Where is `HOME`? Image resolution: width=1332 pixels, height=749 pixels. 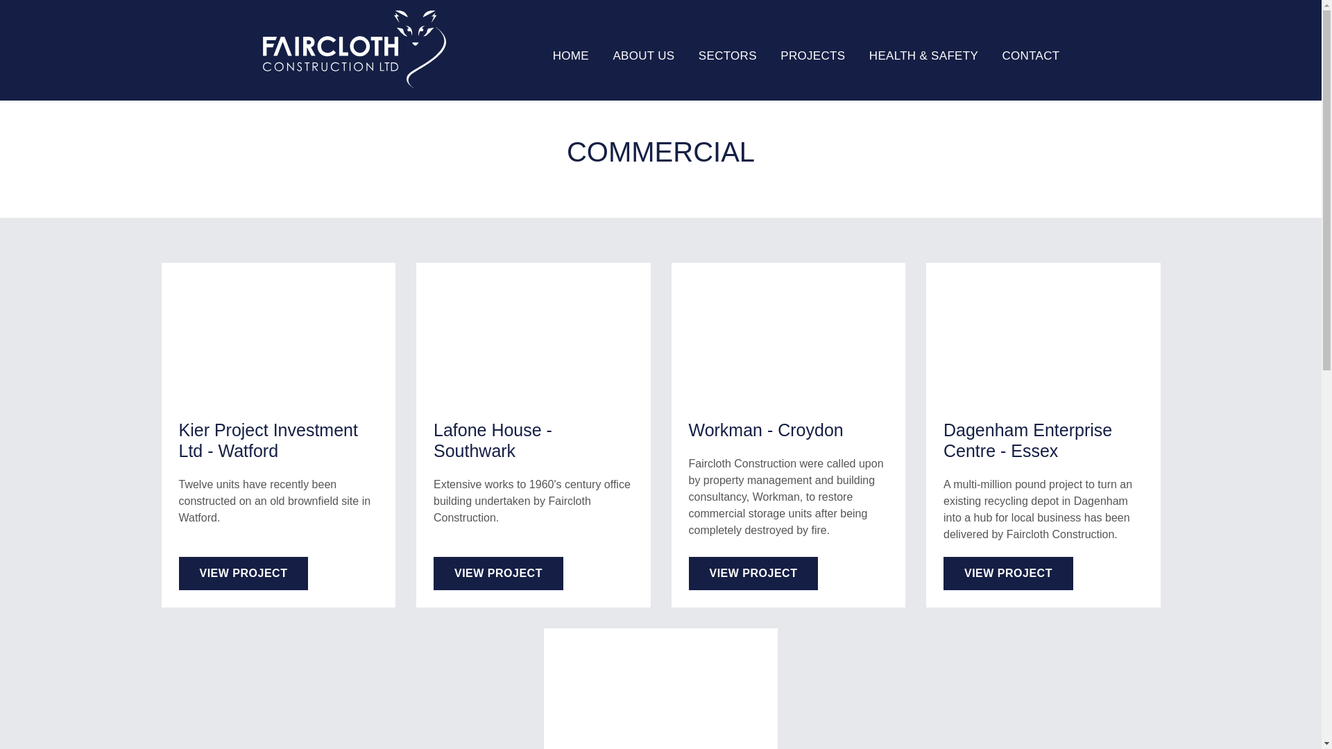
HOME is located at coordinates (562, 55).